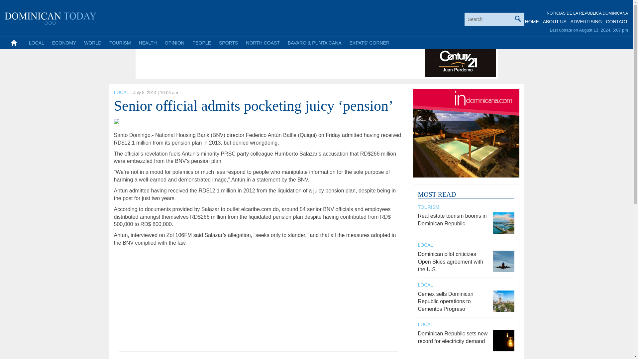  What do you see at coordinates (37, 43) in the screenshot?
I see `LOCAL` at bounding box center [37, 43].